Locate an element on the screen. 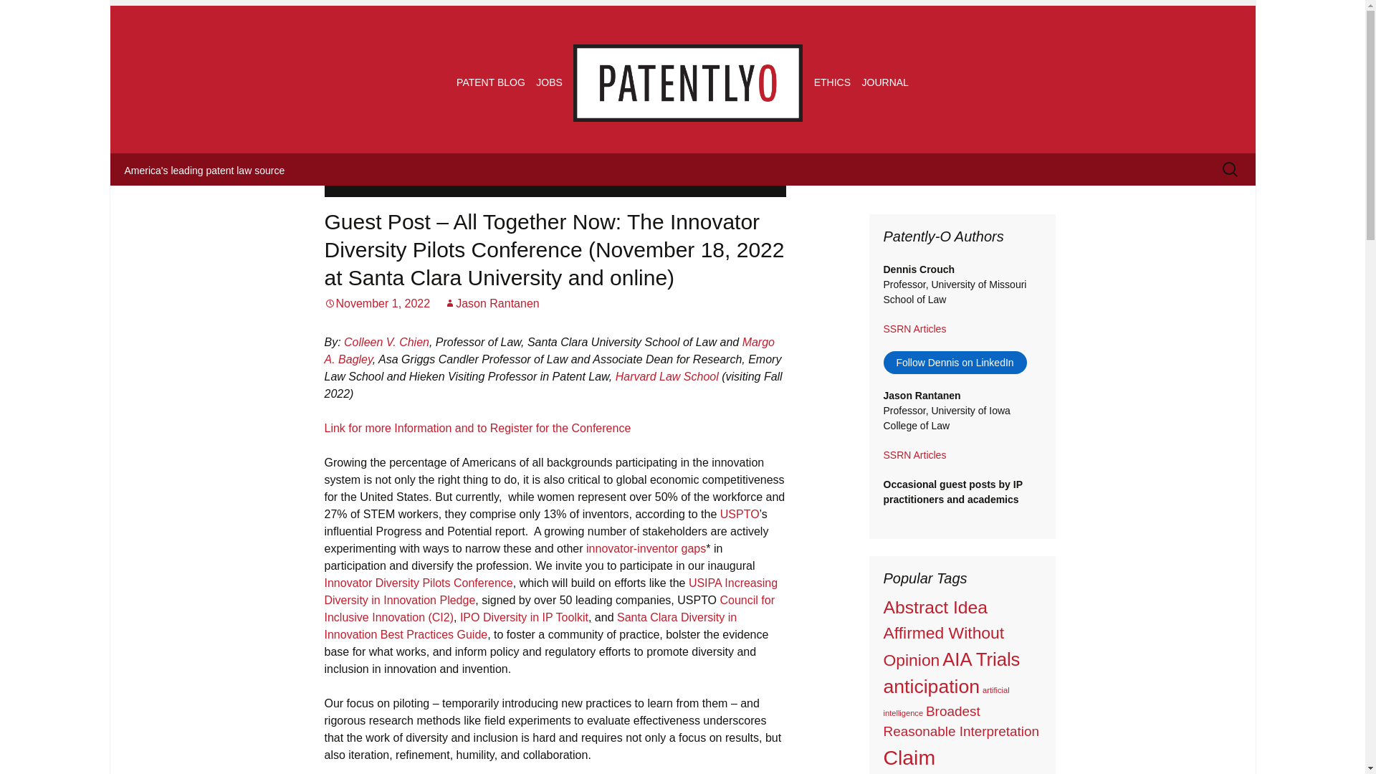  USPTO is located at coordinates (740, 513).